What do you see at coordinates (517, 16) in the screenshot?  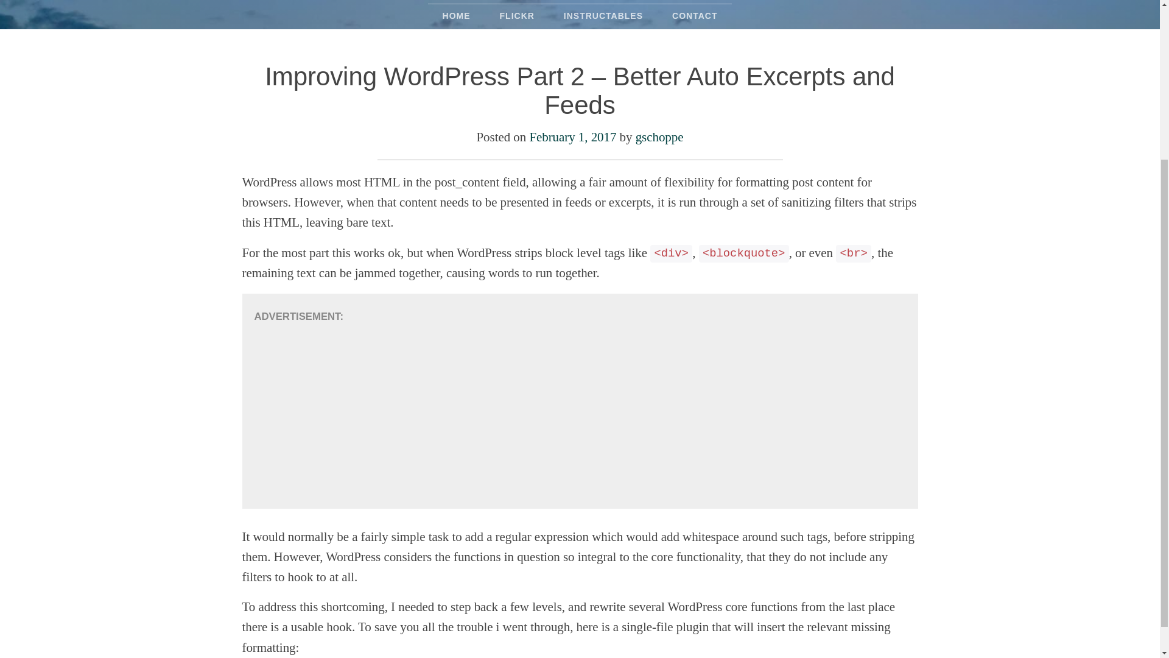 I see `FLICKR` at bounding box center [517, 16].